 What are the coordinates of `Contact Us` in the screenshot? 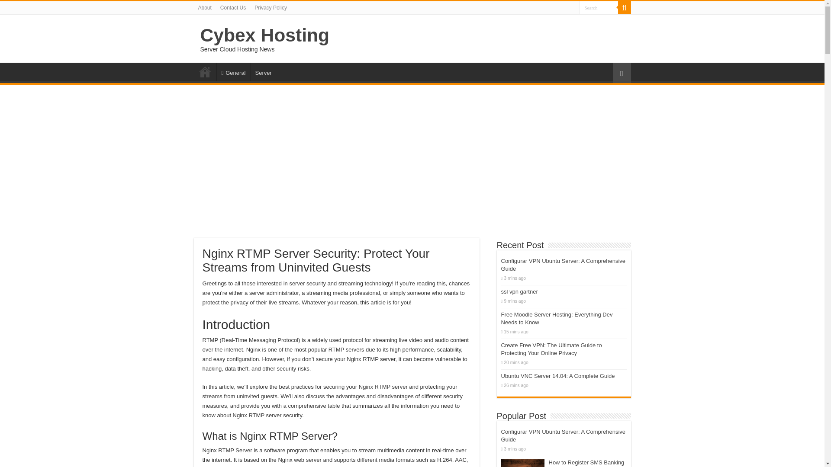 It's located at (233, 8).